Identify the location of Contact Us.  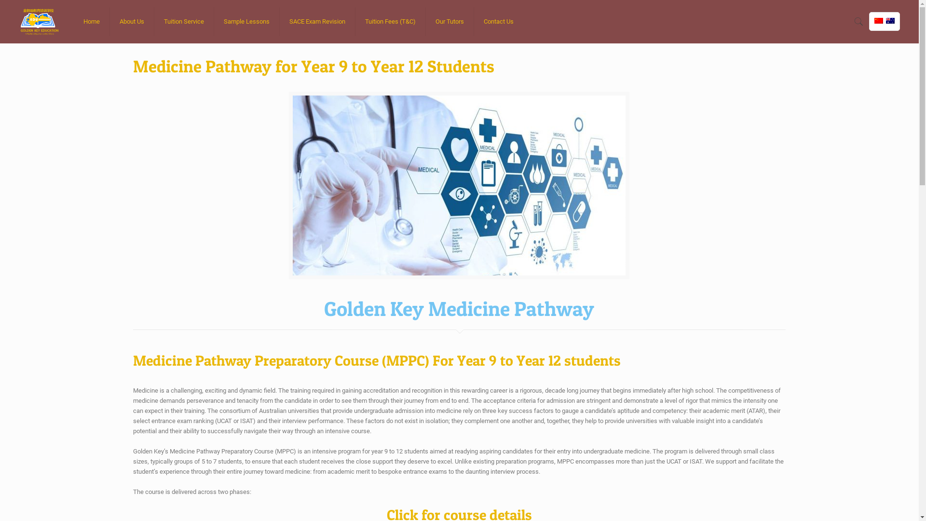
(499, 22).